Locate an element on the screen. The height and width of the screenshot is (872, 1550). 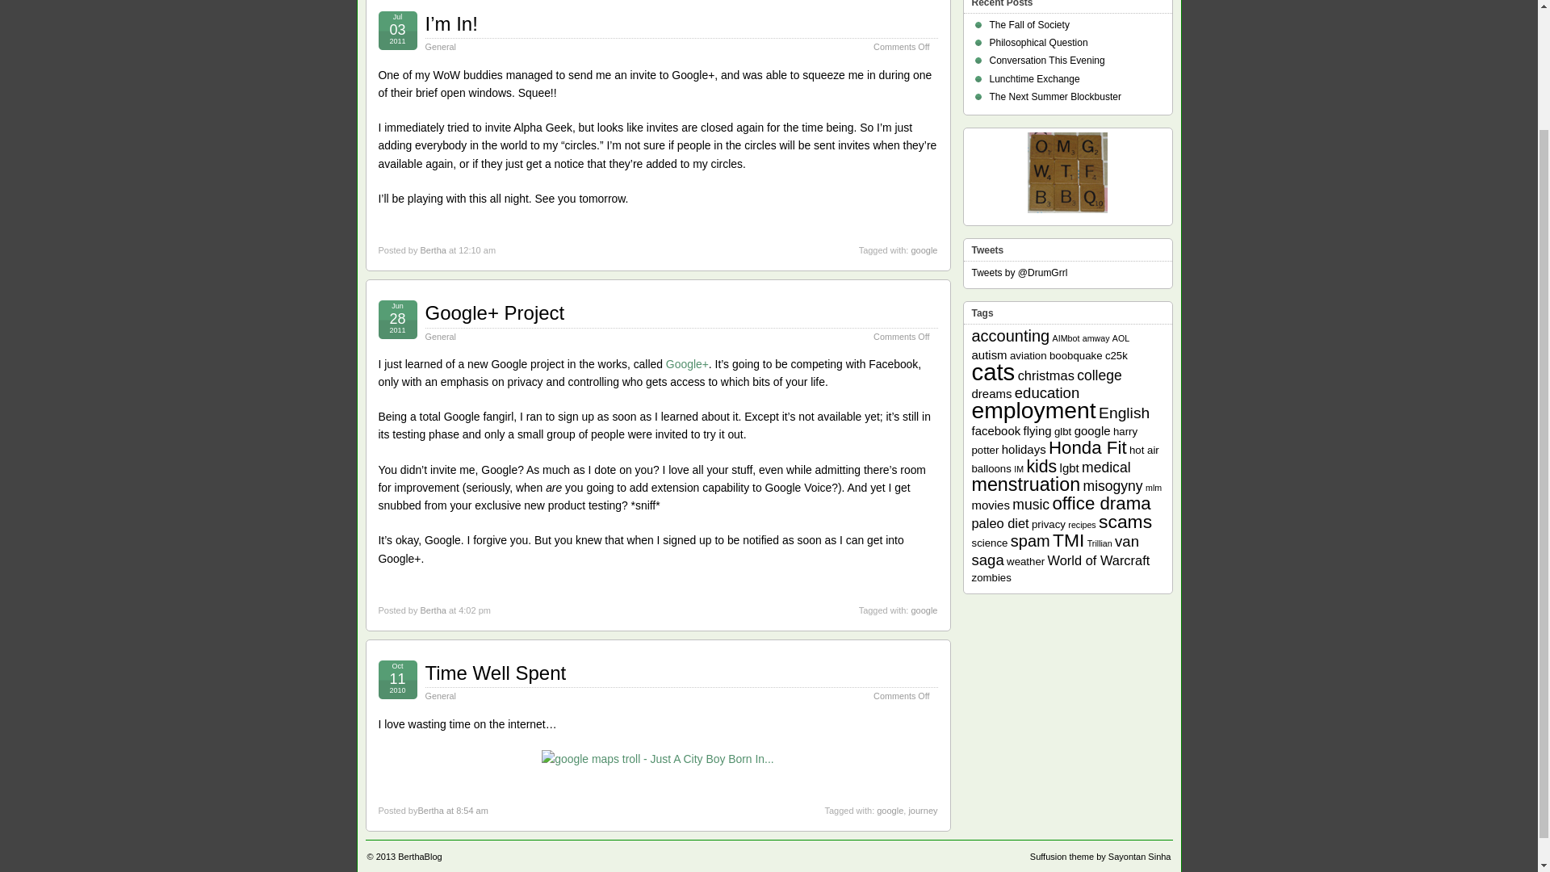
c25k is located at coordinates (1116, 355).